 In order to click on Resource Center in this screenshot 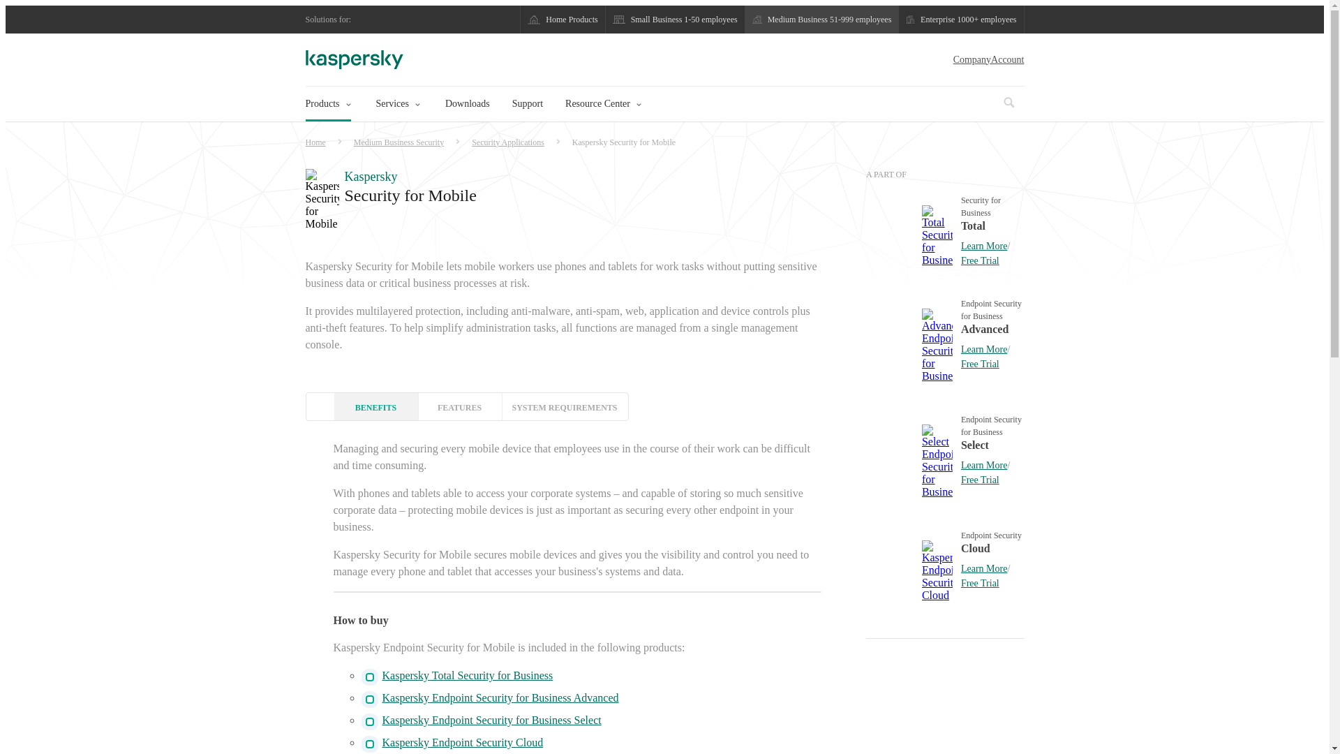, I will do `click(639, 104)`.